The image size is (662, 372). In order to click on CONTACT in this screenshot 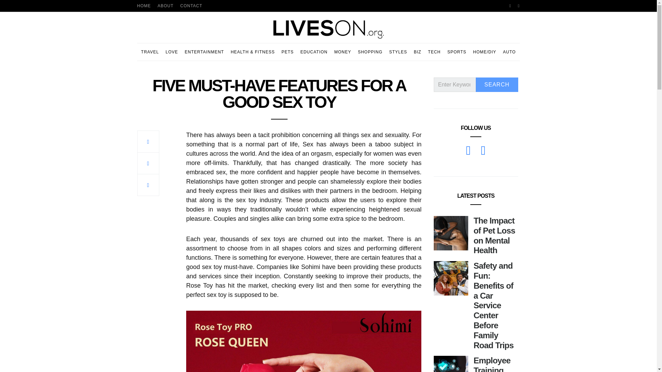, I will do `click(191, 6)`.